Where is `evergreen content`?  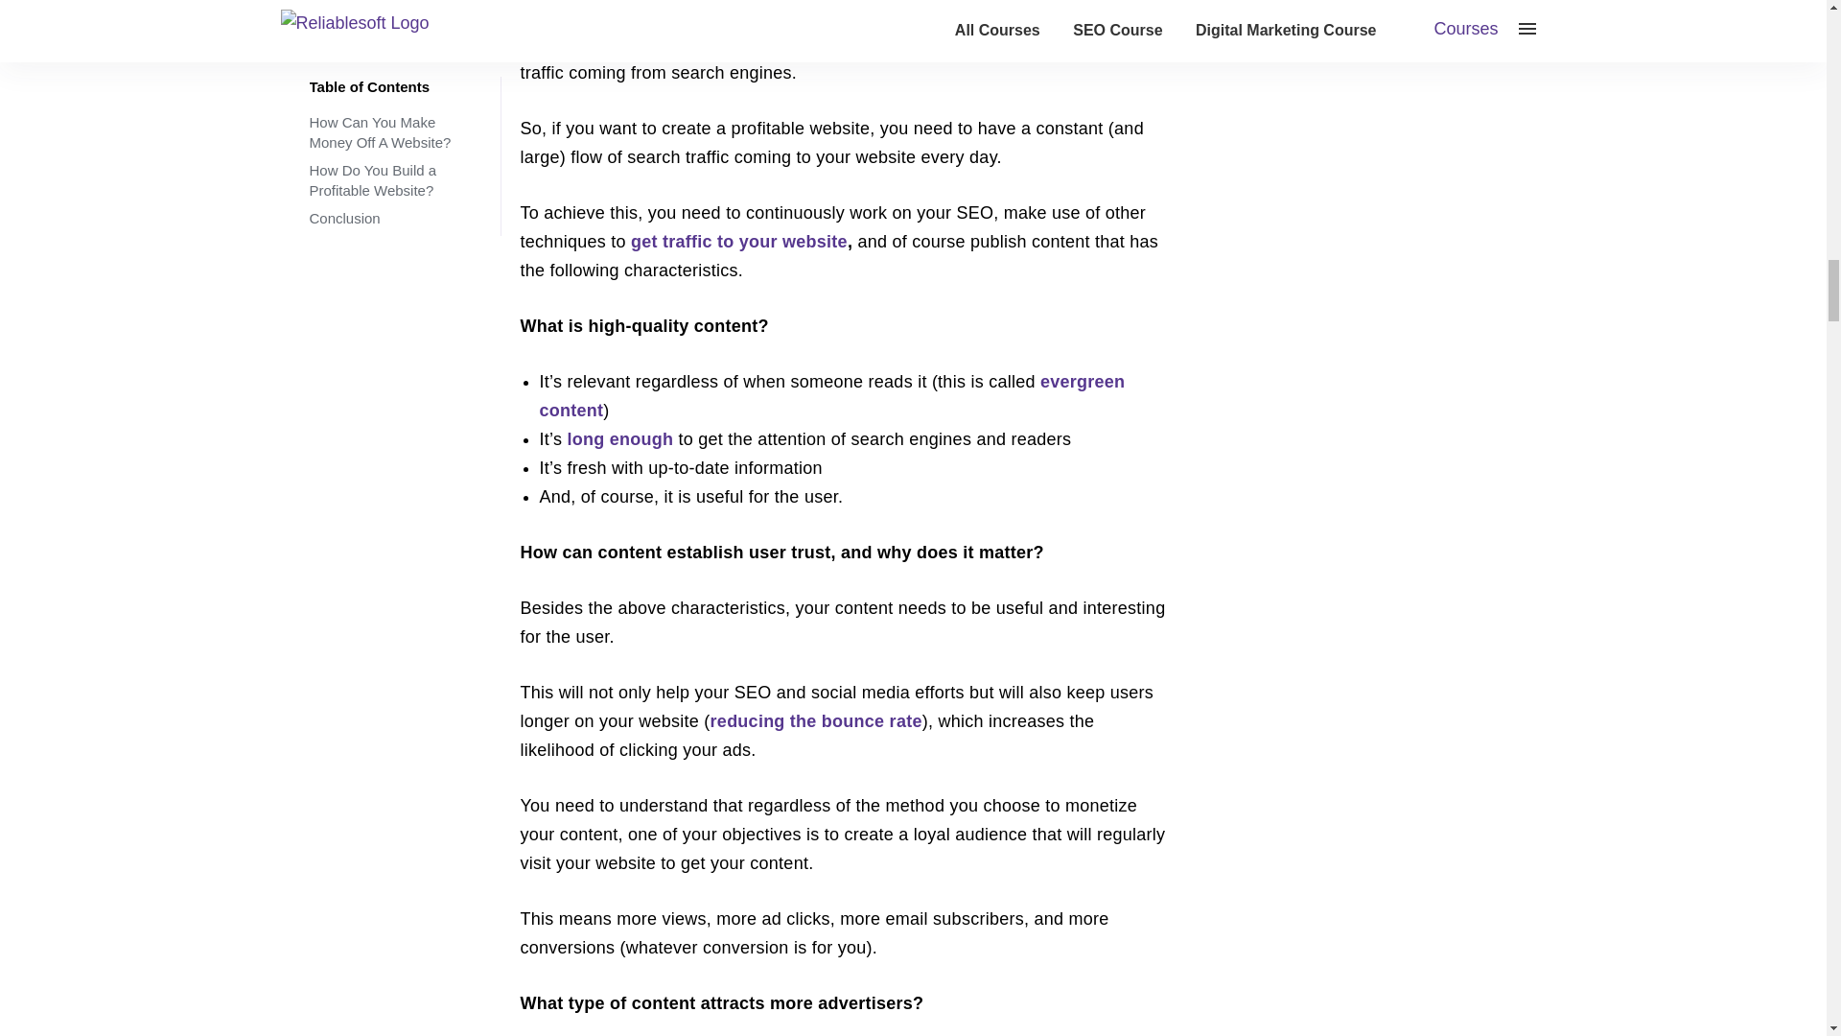
evergreen content is located at coordinates (832, 395).